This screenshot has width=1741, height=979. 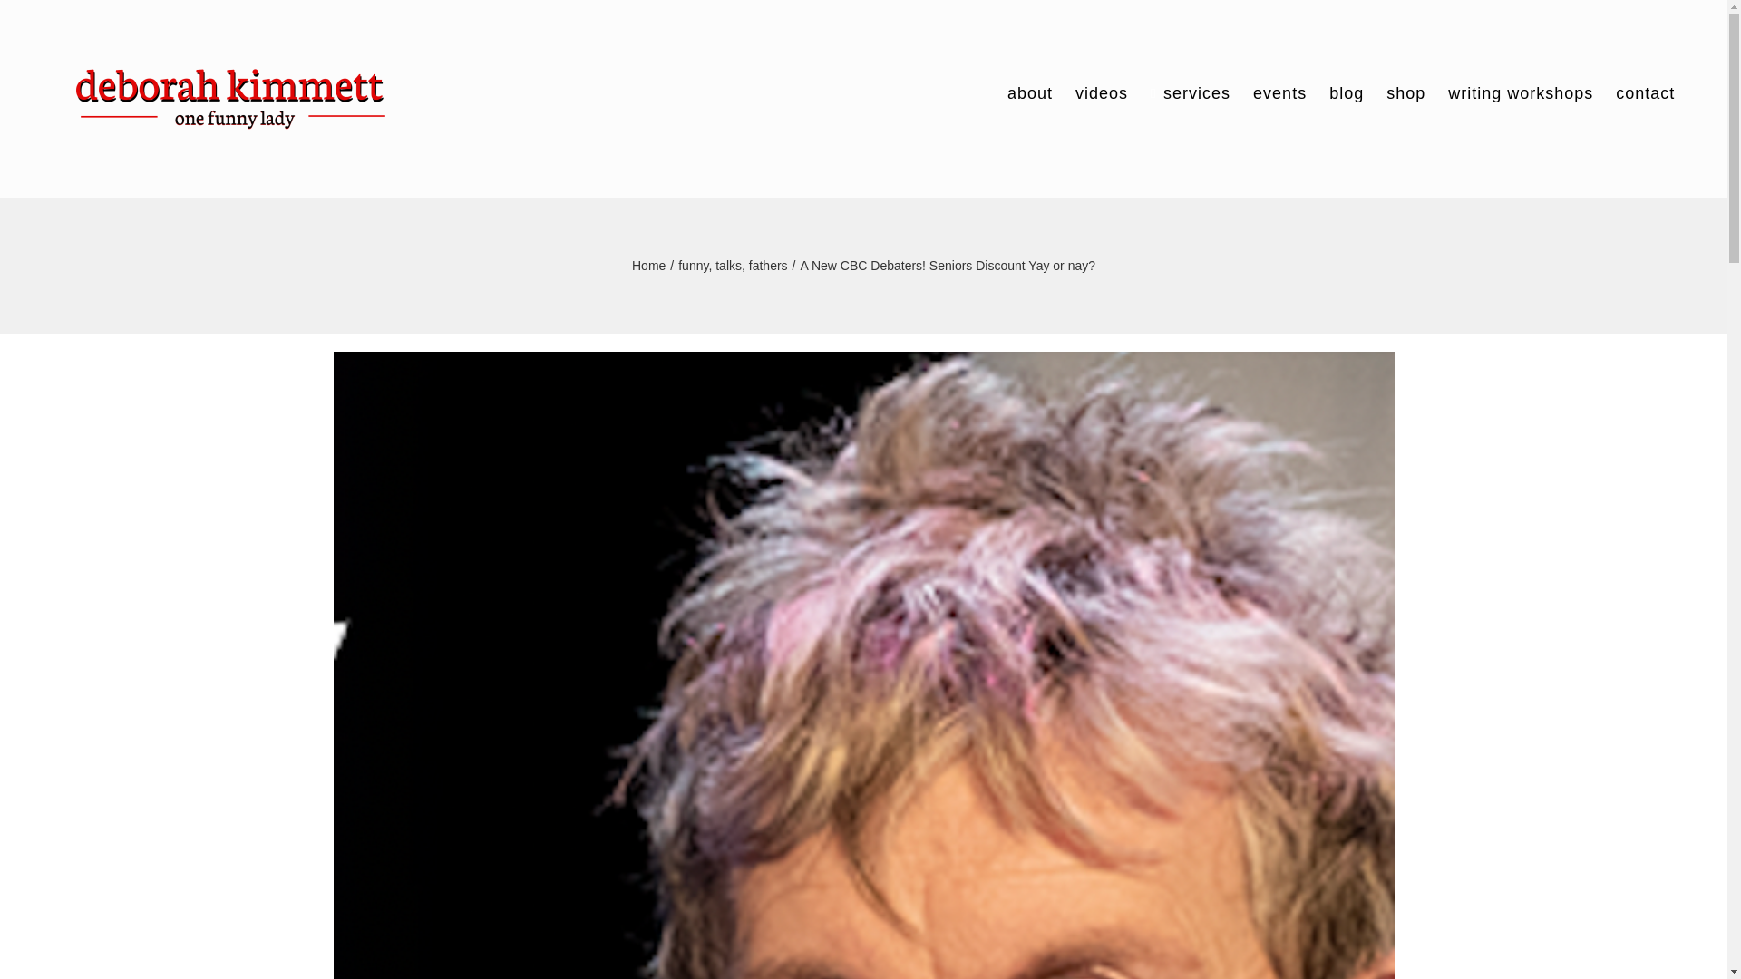 I want to click on events, so click(x=1280, y=92).